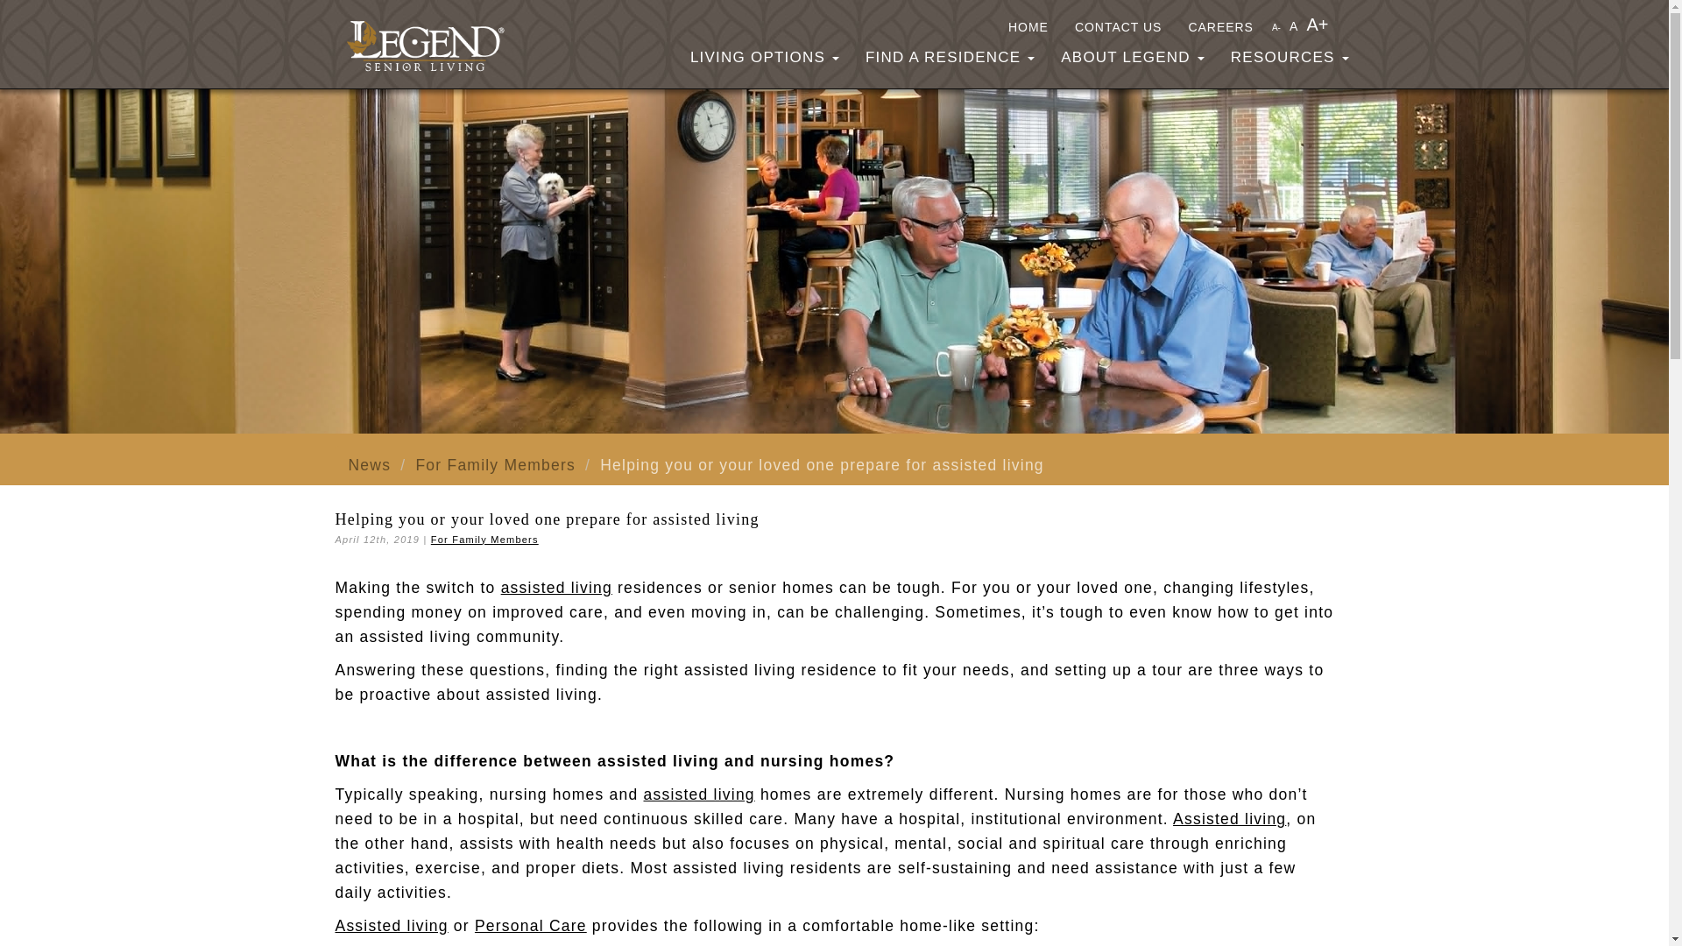 The height and width of the screenshot is (946, 1682). Describe the element at coordinates (1133, 58) in the screenshot. I see `About Legend` at that location.